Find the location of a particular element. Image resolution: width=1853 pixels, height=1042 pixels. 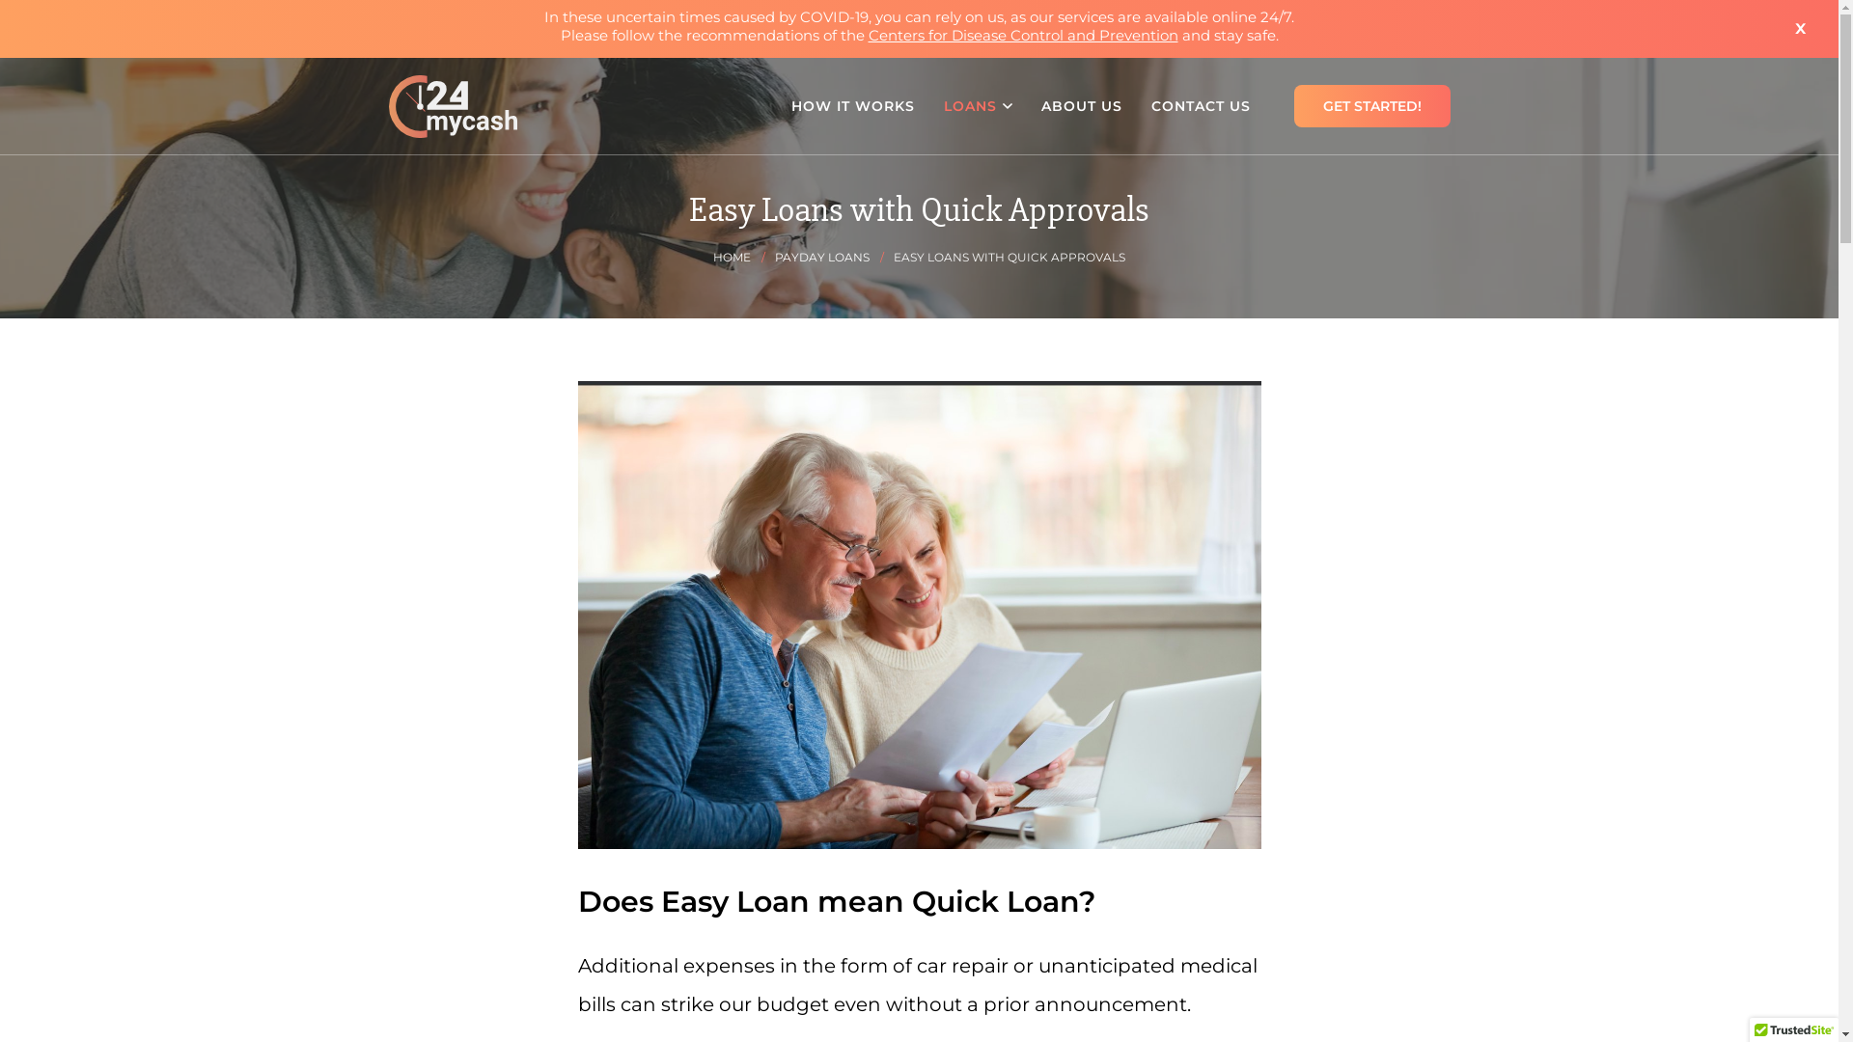

GET STARTED! is located at coordinates (1371, 106).